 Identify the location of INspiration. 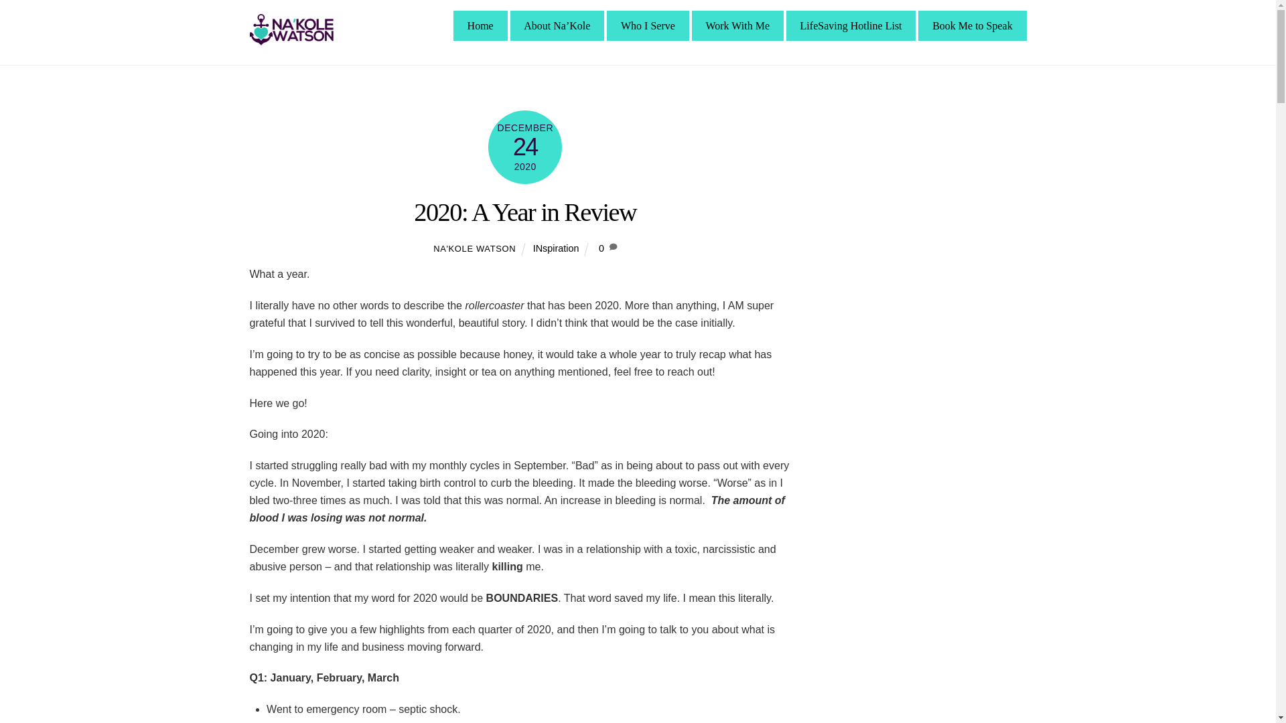
(556, 248).